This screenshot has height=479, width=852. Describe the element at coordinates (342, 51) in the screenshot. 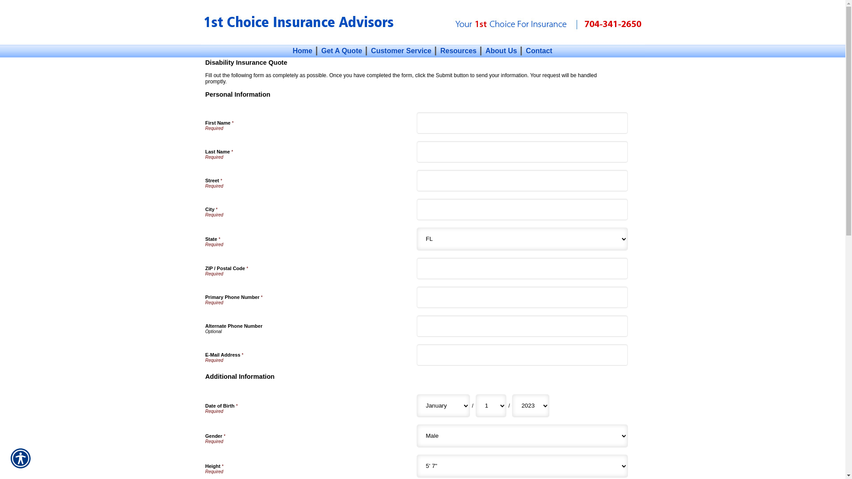

I see `Get A Quote` at that location.